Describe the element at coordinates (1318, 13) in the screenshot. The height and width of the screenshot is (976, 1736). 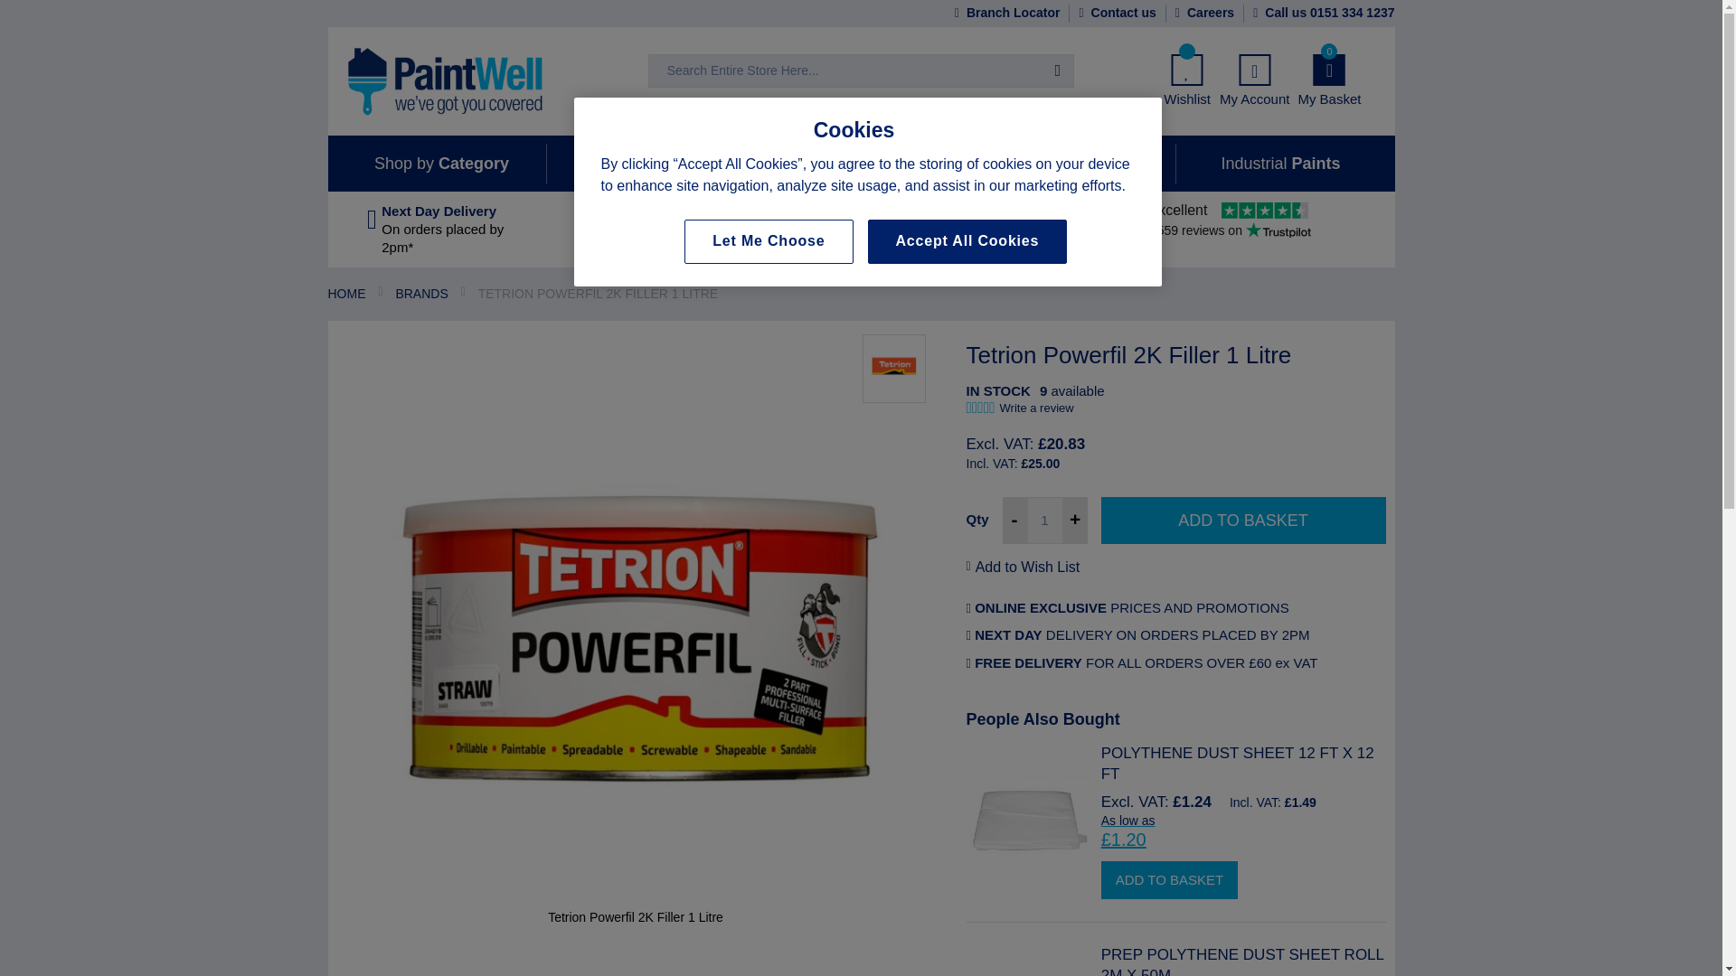
I see `Call us 0151 334 1237` at that location.